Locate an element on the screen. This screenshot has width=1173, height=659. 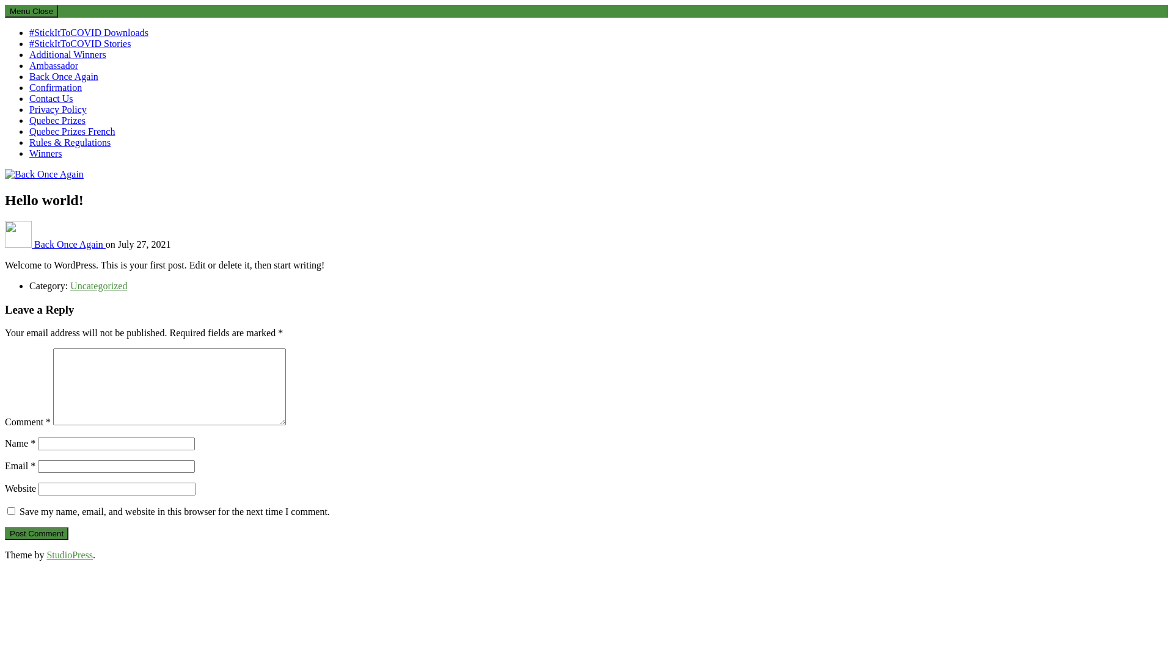
Menu Close is located at coordinates (32, 11).